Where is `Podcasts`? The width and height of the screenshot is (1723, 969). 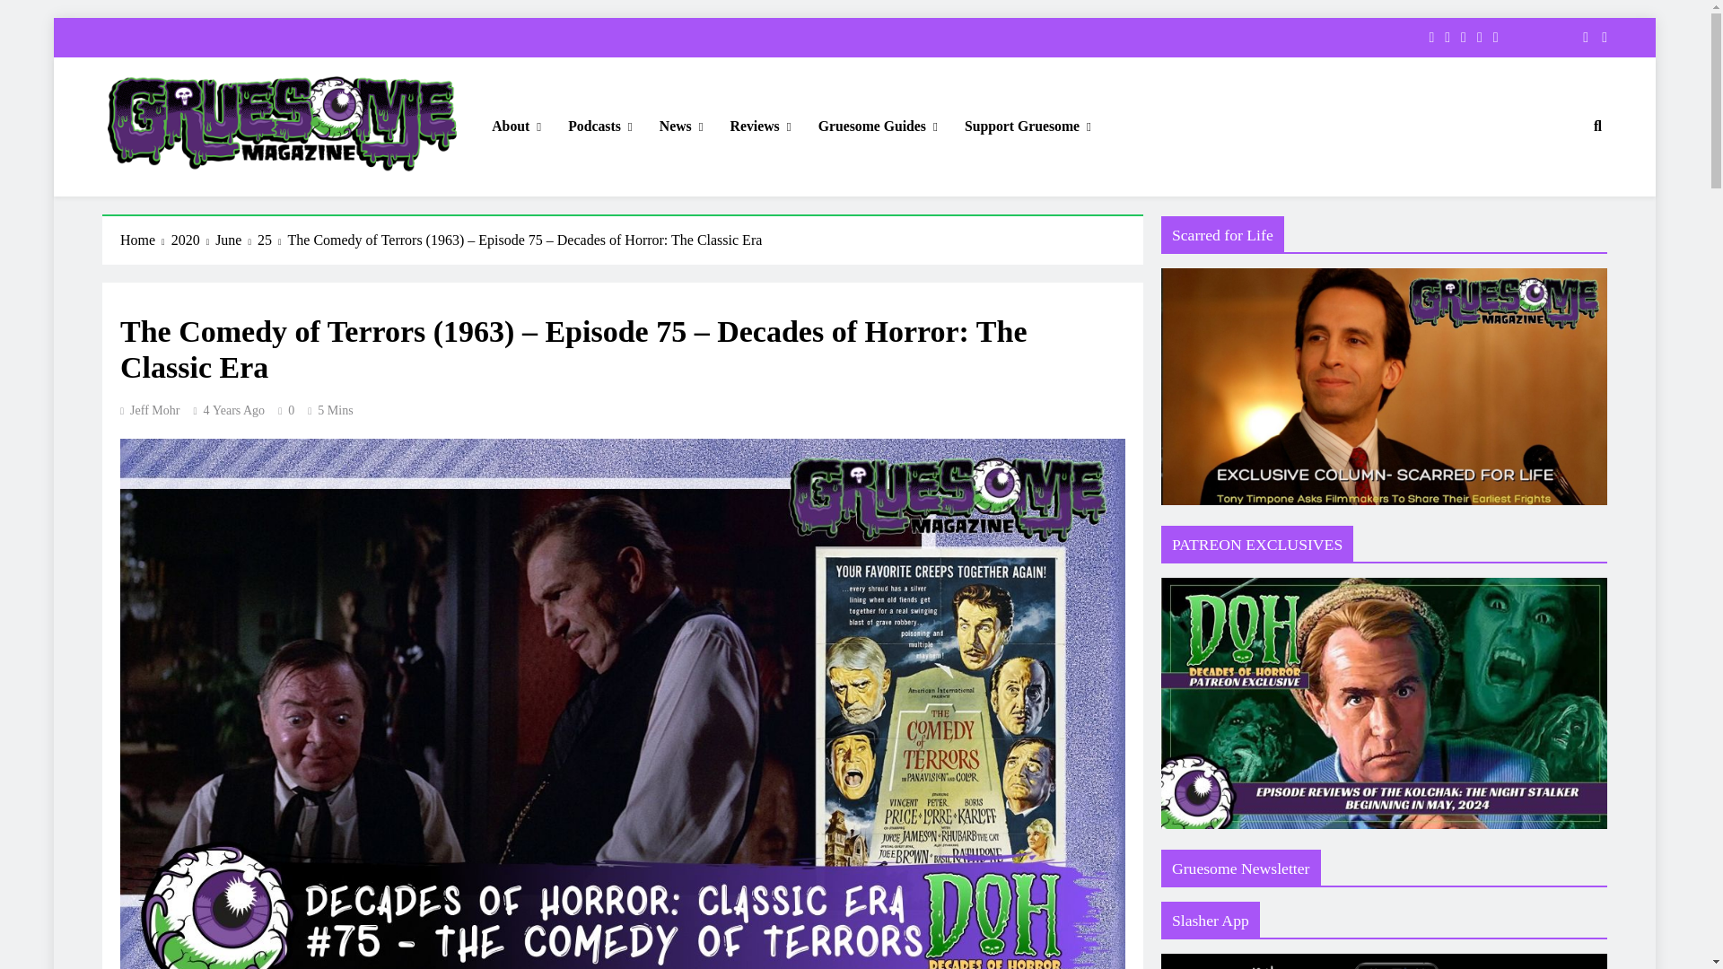
Podcasts is located at coordinates (600, 127).